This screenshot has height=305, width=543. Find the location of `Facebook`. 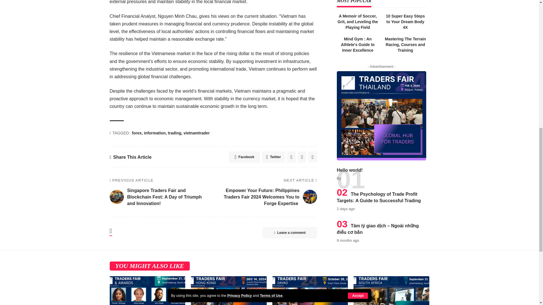

Facebook is located at coordinates (244, 157).